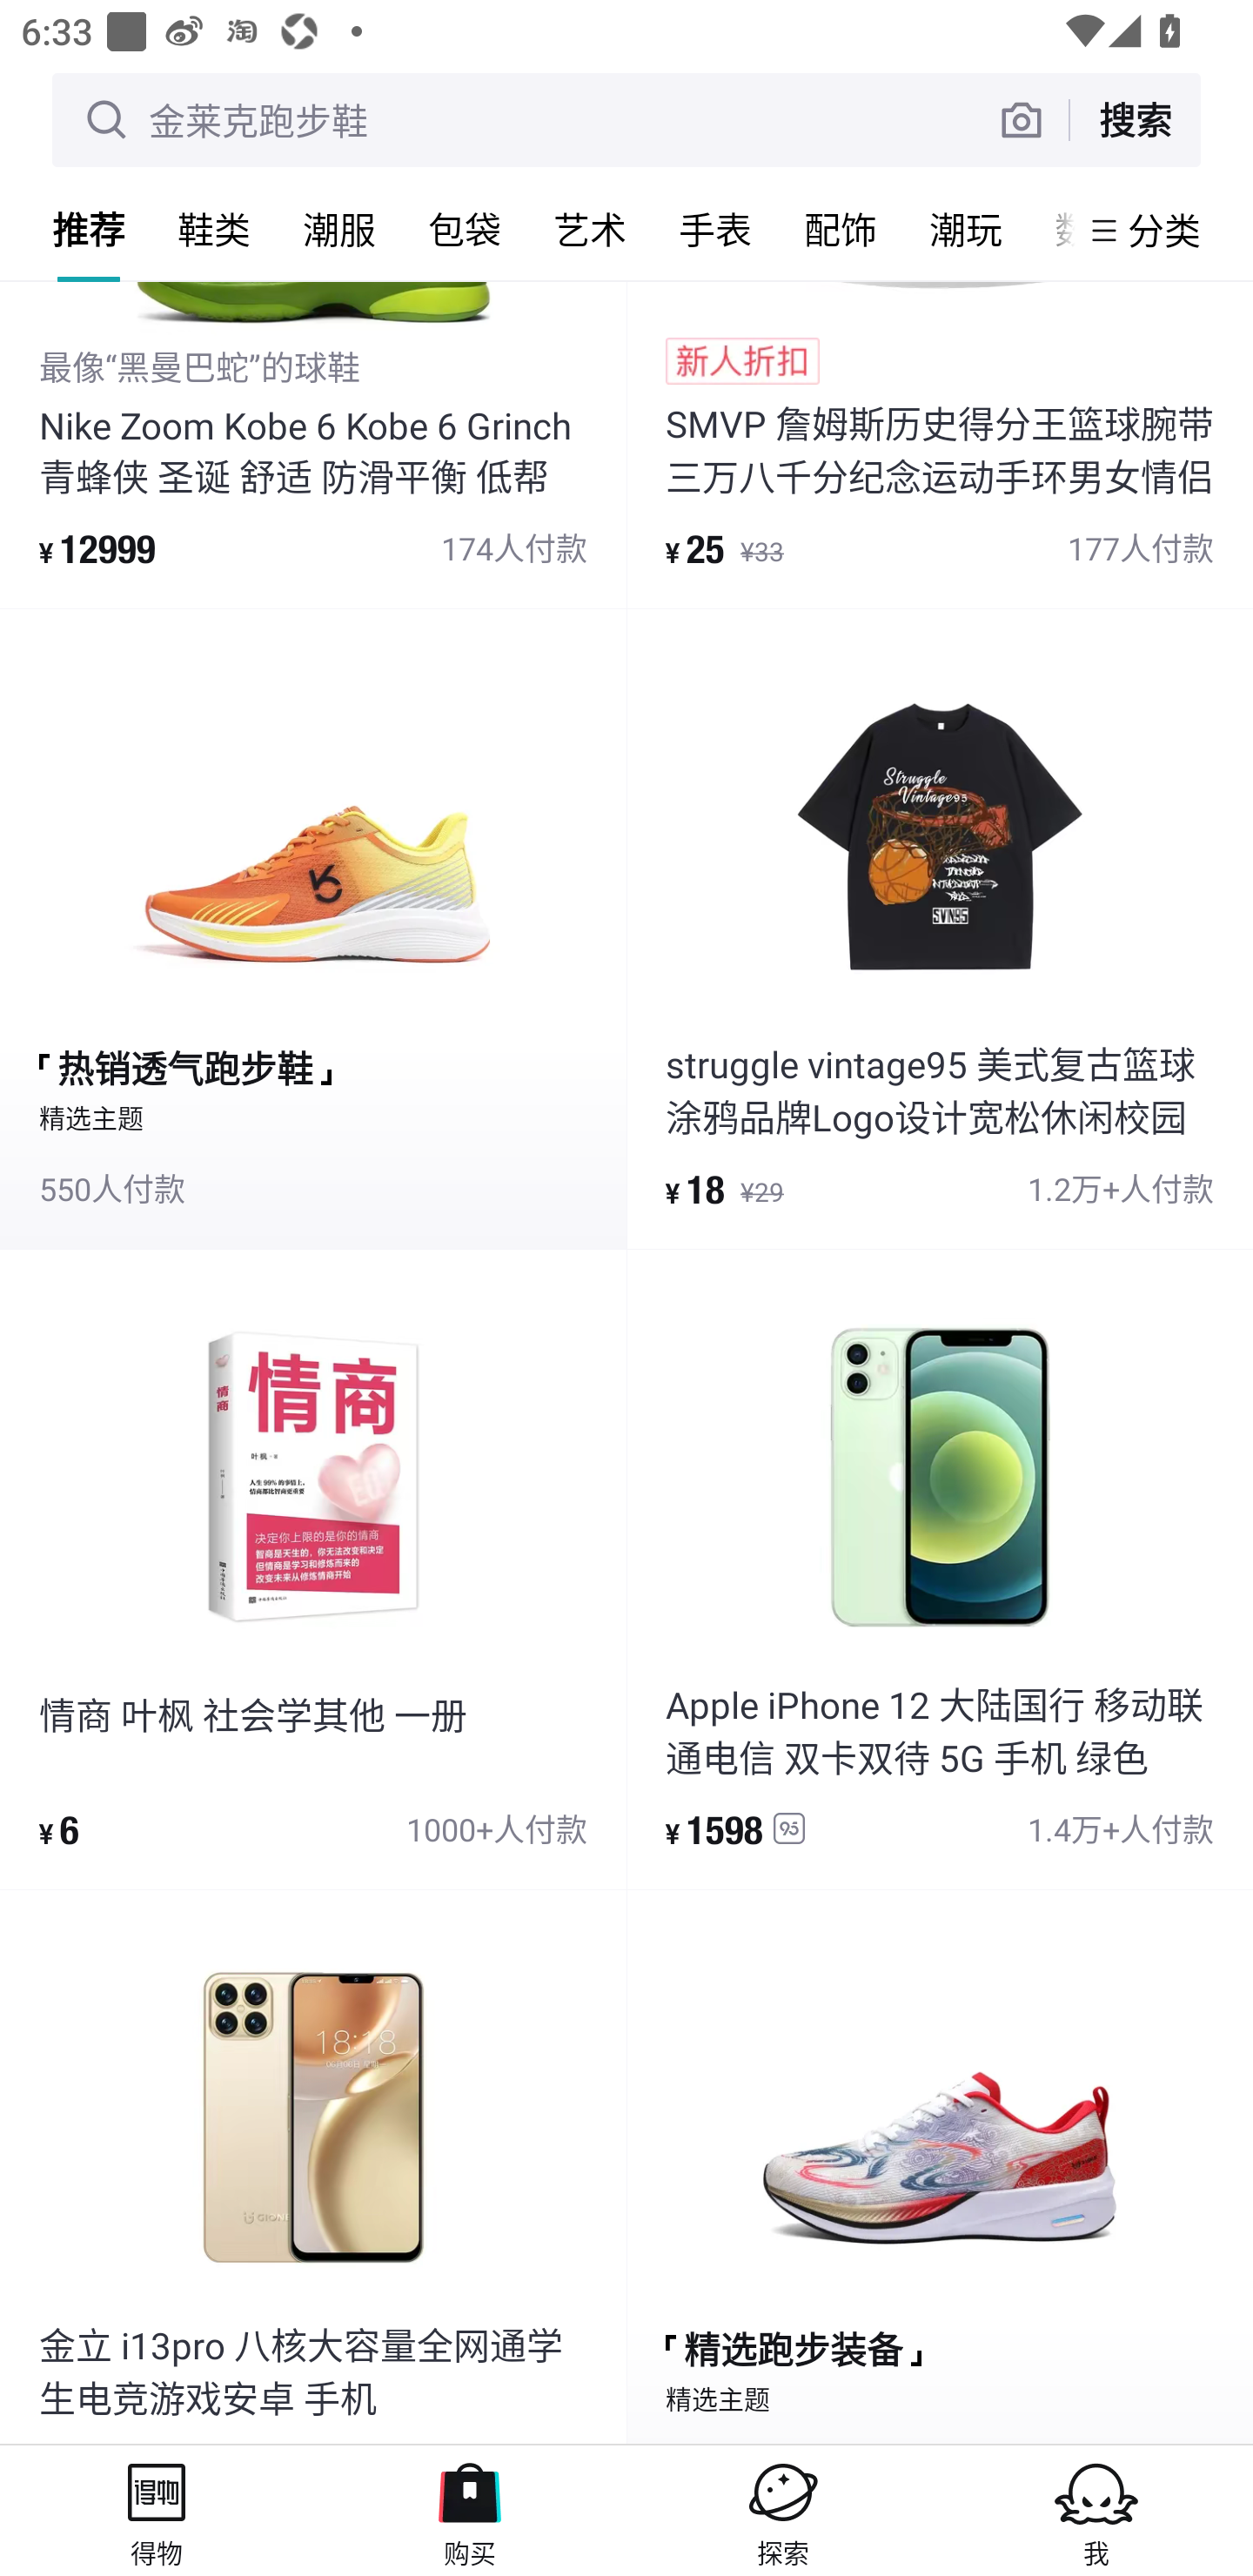 The image size is (1253, 2576). Describe the element at coordinates (313, 2167) in the screenshot. I see `product_item 金立 i13pro 八核大容量全网通学
生电竞游戏安卓 手机` at that location.